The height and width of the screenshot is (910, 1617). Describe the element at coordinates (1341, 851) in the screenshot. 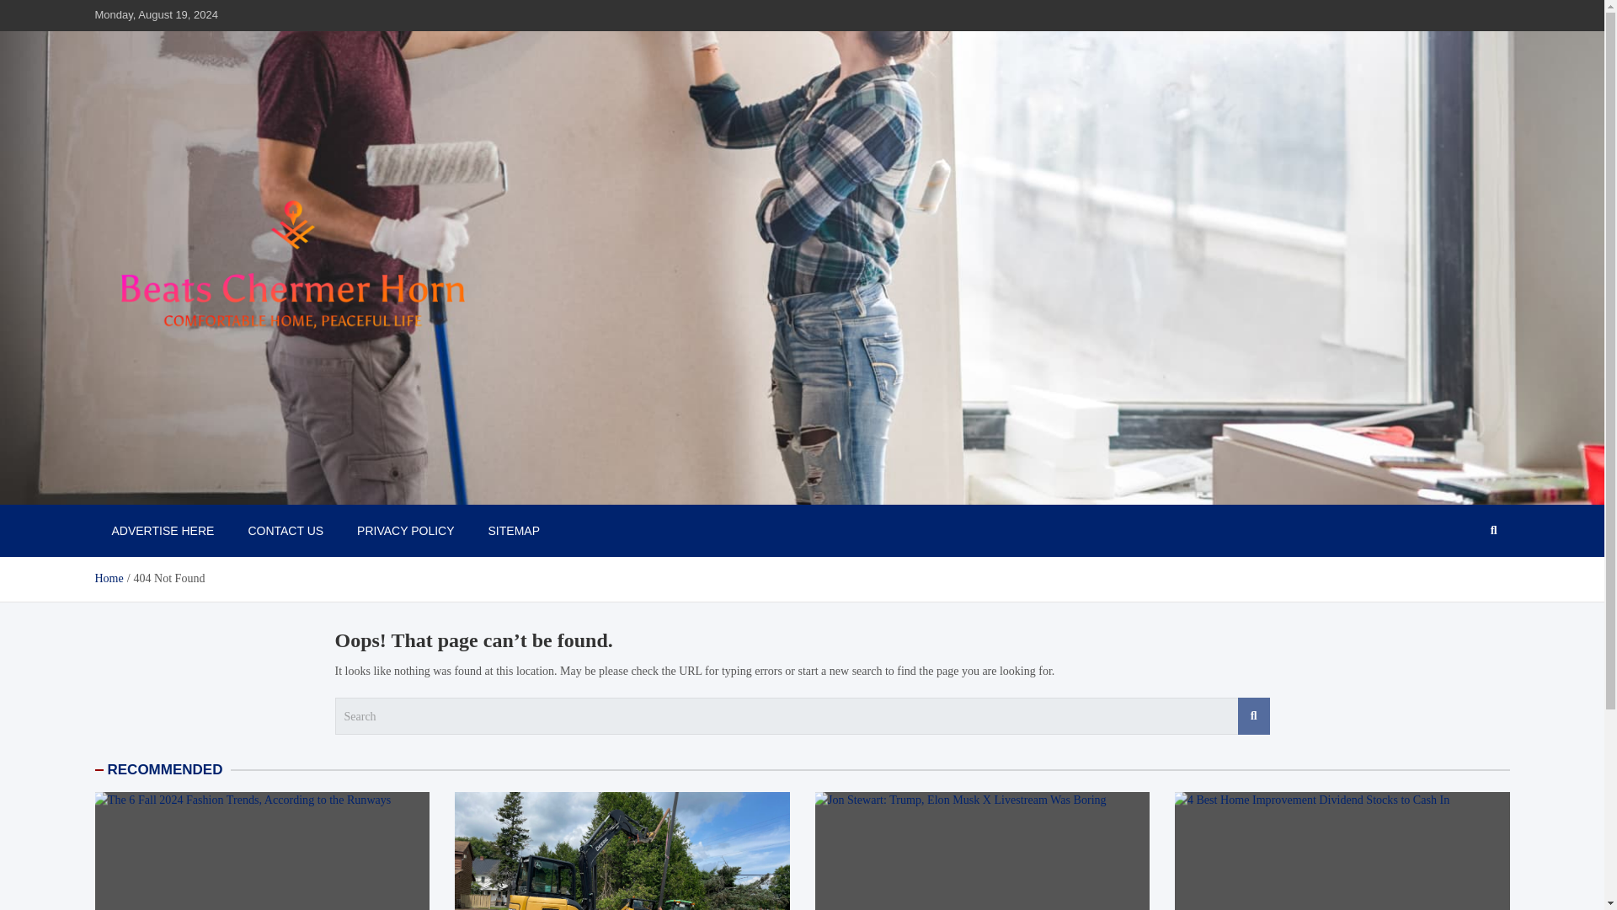

I see `4 Best Home Improvement Dividend Stocks to Cash In` at that location.